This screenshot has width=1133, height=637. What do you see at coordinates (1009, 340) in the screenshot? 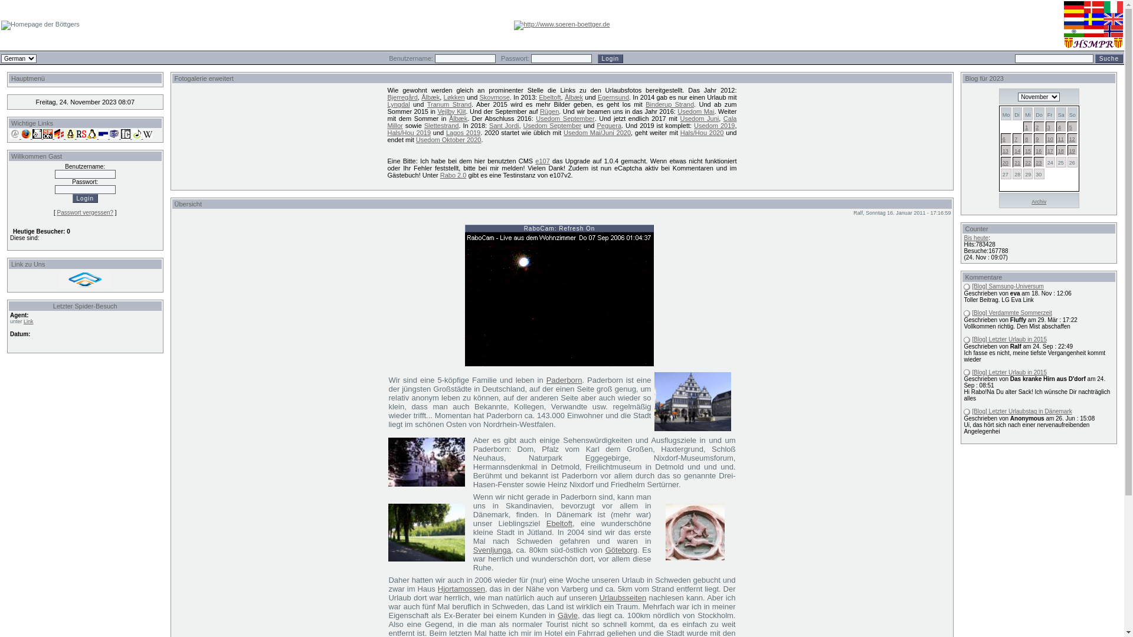
I see `[Blog] Letzter Urlaub in 2015` at bounding box center [1009, 340].